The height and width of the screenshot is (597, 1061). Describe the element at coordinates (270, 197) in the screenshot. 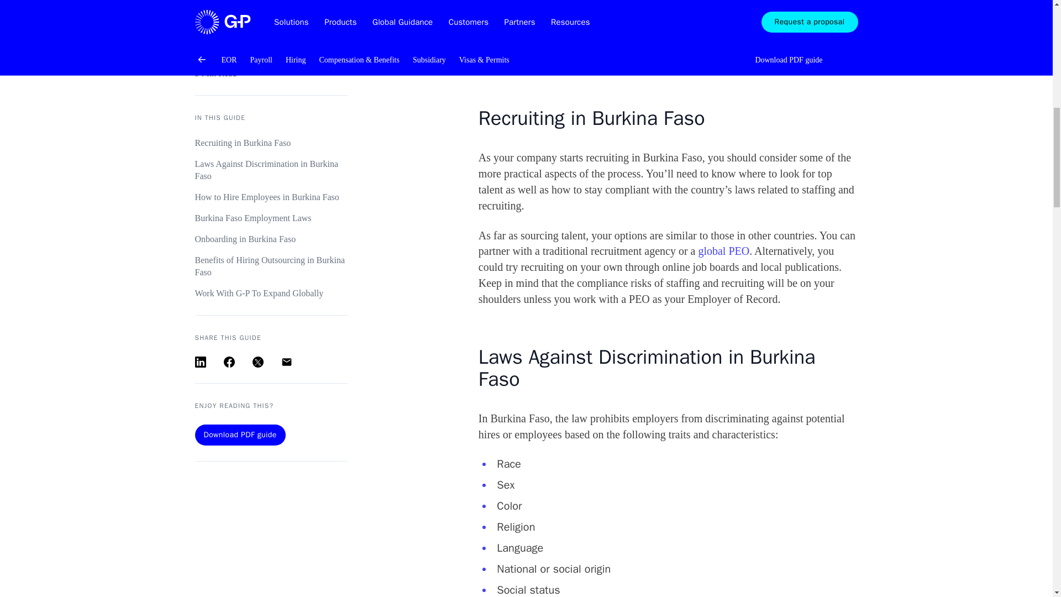

I see `Work With G-P To Expand Globally` at that location.